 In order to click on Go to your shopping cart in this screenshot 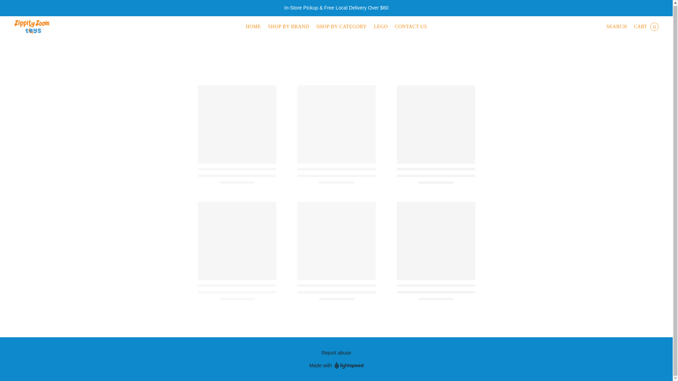, I will do `click(646, 27)`.